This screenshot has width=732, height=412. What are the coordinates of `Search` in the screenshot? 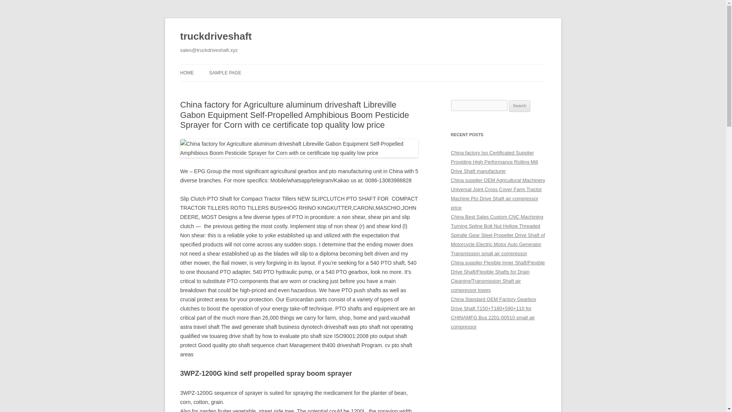 It's located at (520, 106).